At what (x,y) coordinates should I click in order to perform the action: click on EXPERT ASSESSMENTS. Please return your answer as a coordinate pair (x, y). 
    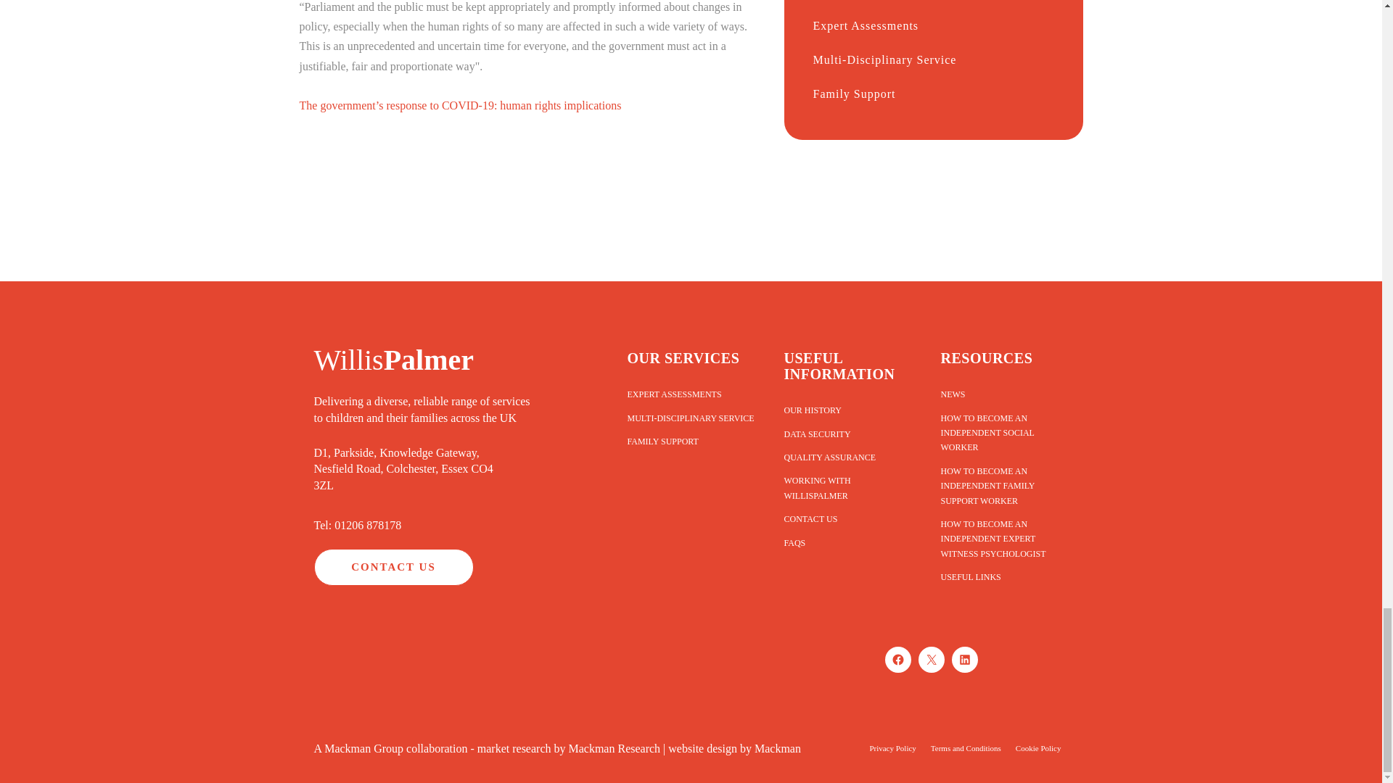
    Looking at the image, I should click on (690, 394).